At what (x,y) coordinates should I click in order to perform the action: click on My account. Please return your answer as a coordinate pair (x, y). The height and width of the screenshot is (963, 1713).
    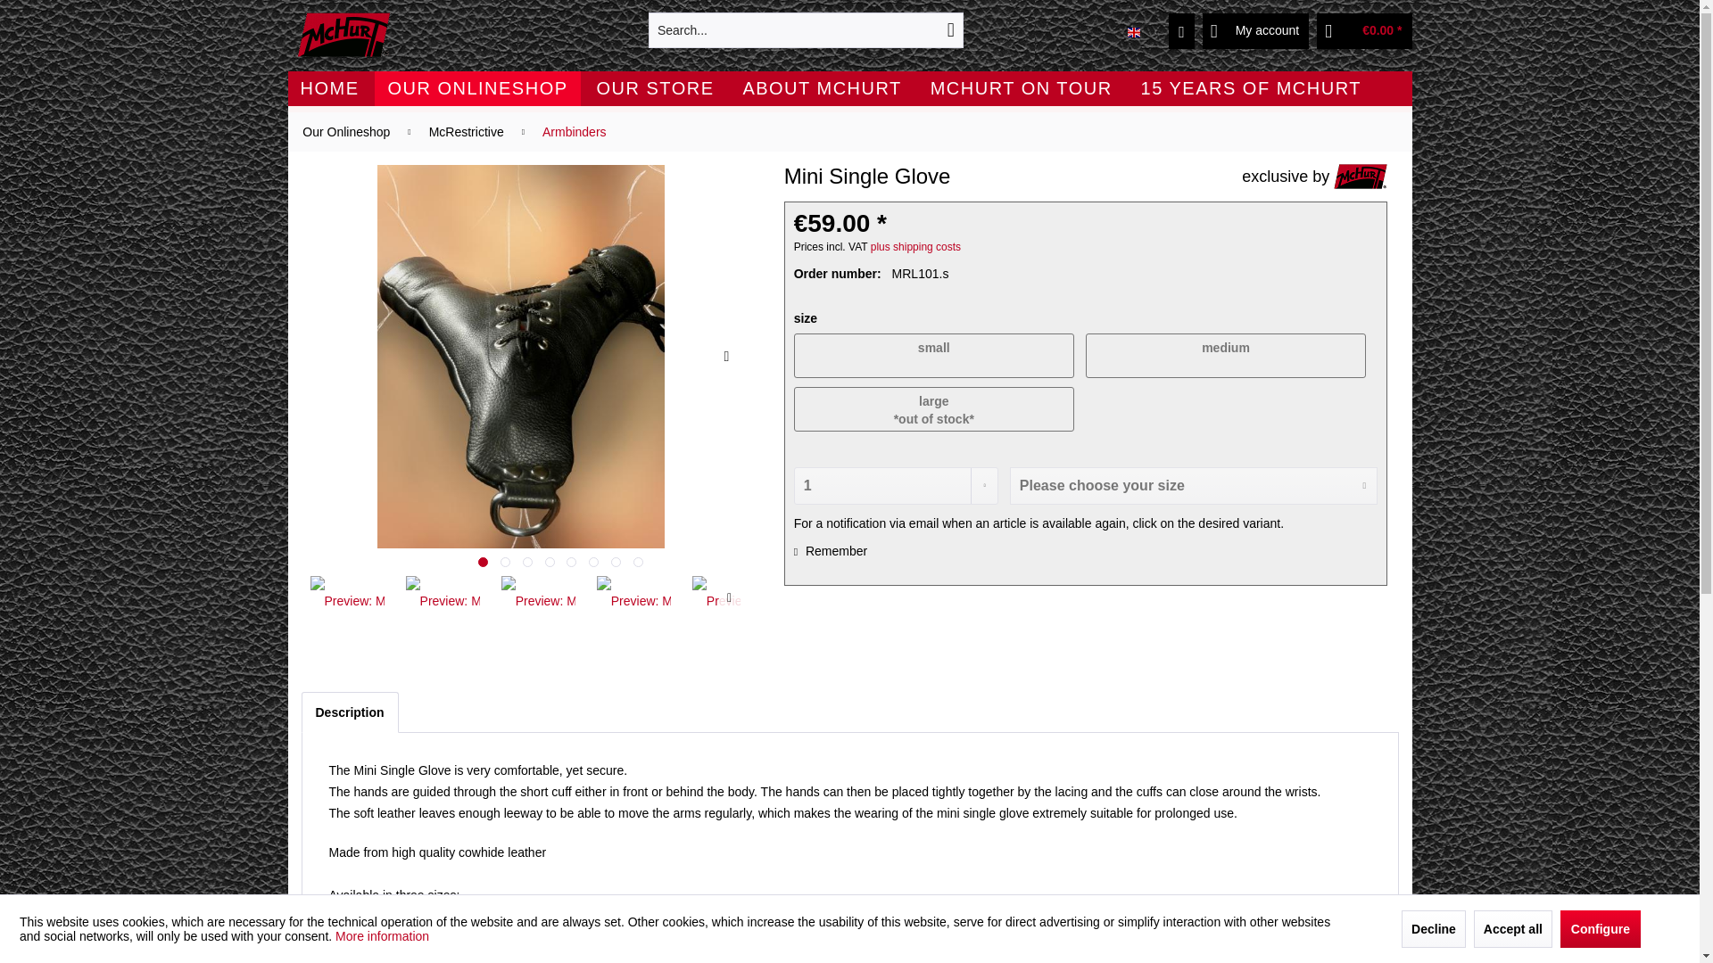
    Looking at the image, I should click on (1256, 31).